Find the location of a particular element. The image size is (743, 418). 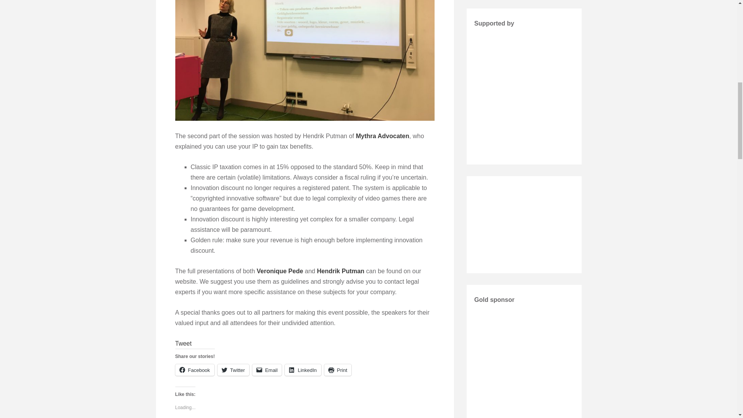

Facebook is located at coordinates (194, 370).